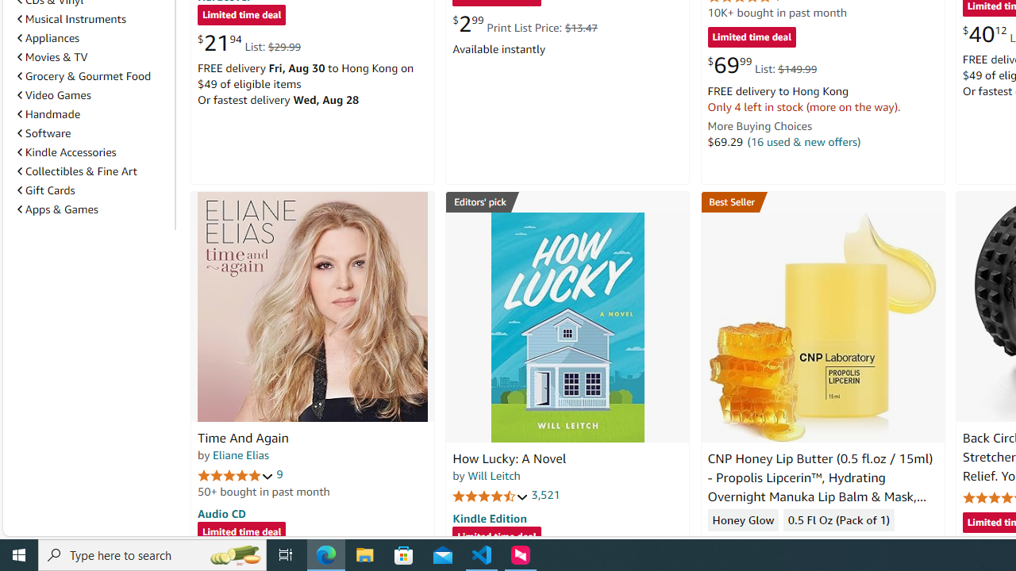 This screenshot has width=1016, height=571. Describe the element at coordinates (93, 75) in the screenshot. I see `Grocery & Gourmet Food` at that location.